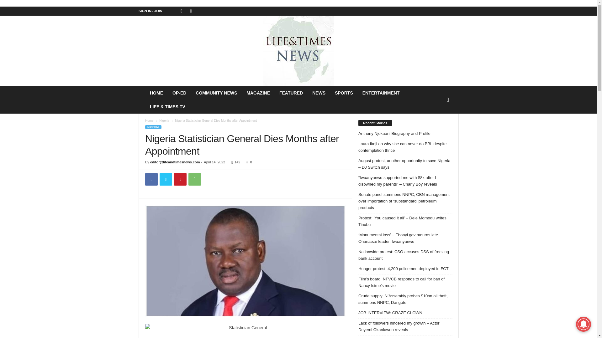  Describe the element at coordinates (164, 120) in the screenshot. I see `Nigeria` at that location.